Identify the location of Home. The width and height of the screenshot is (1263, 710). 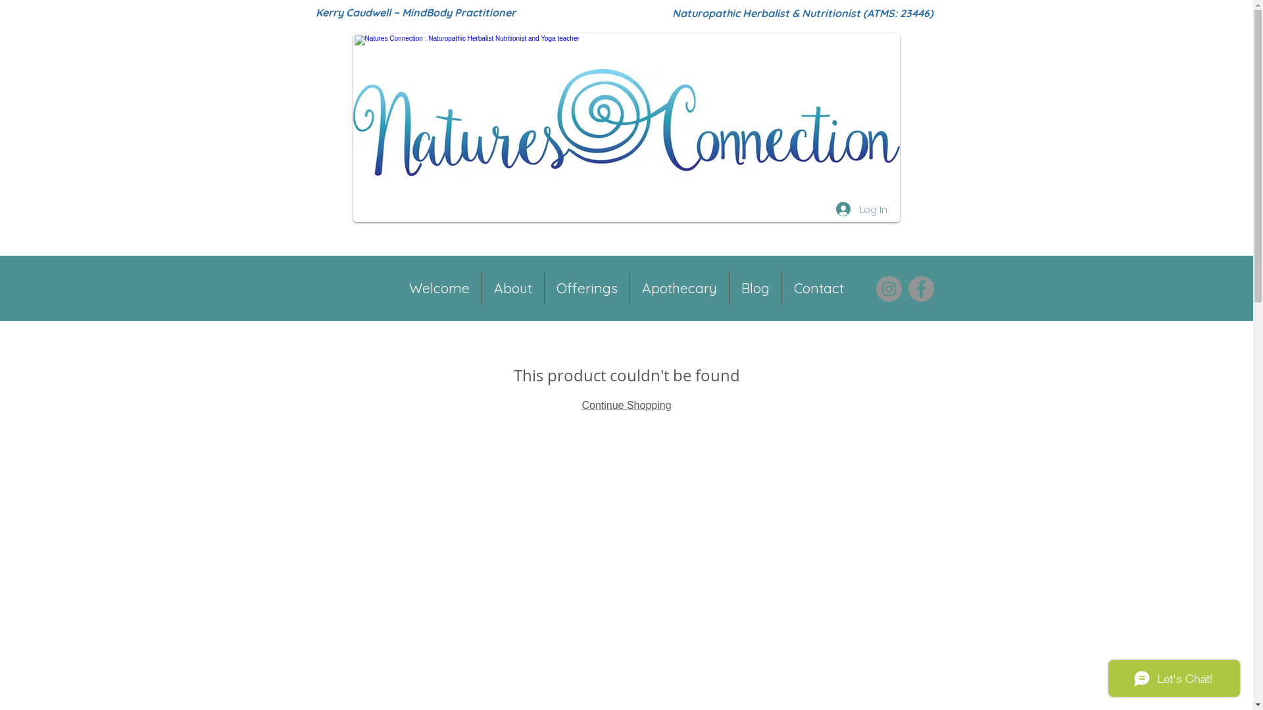
(348, 279).